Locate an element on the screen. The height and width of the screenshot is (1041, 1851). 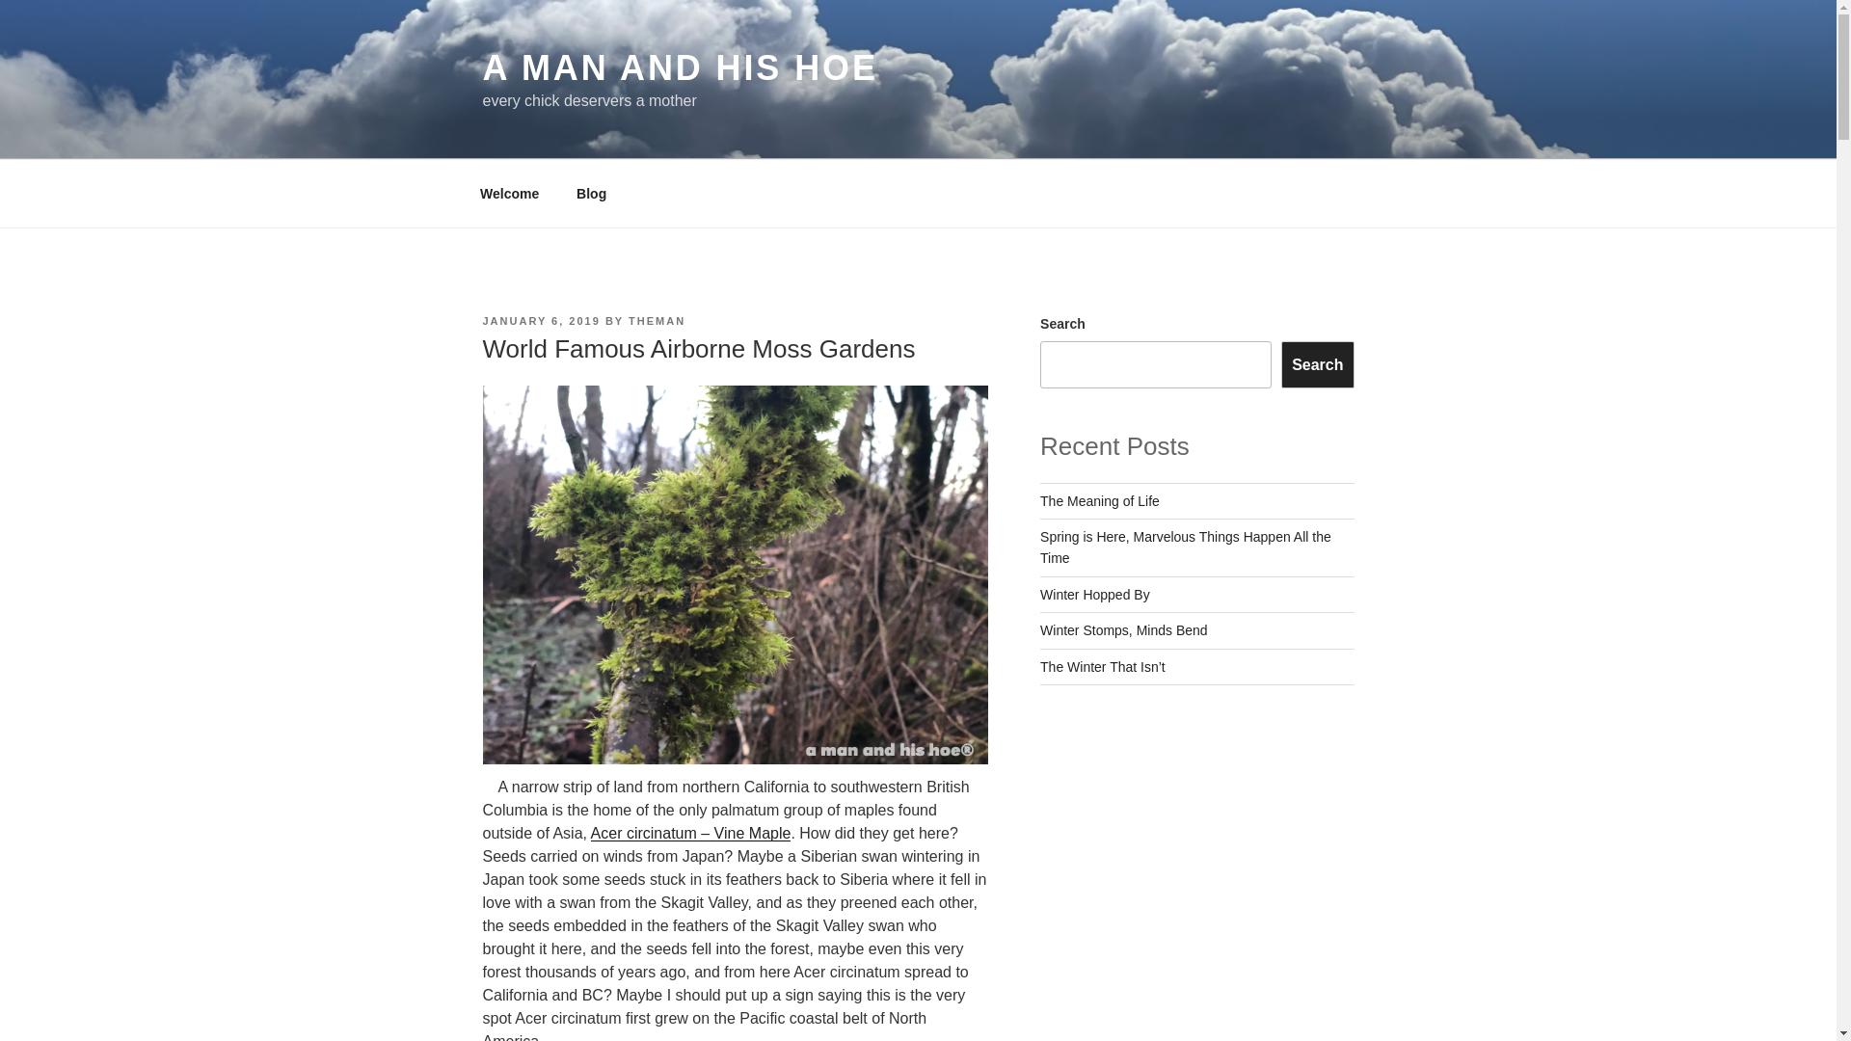
Winter Hopped By is located at coordinates (1095, 595).